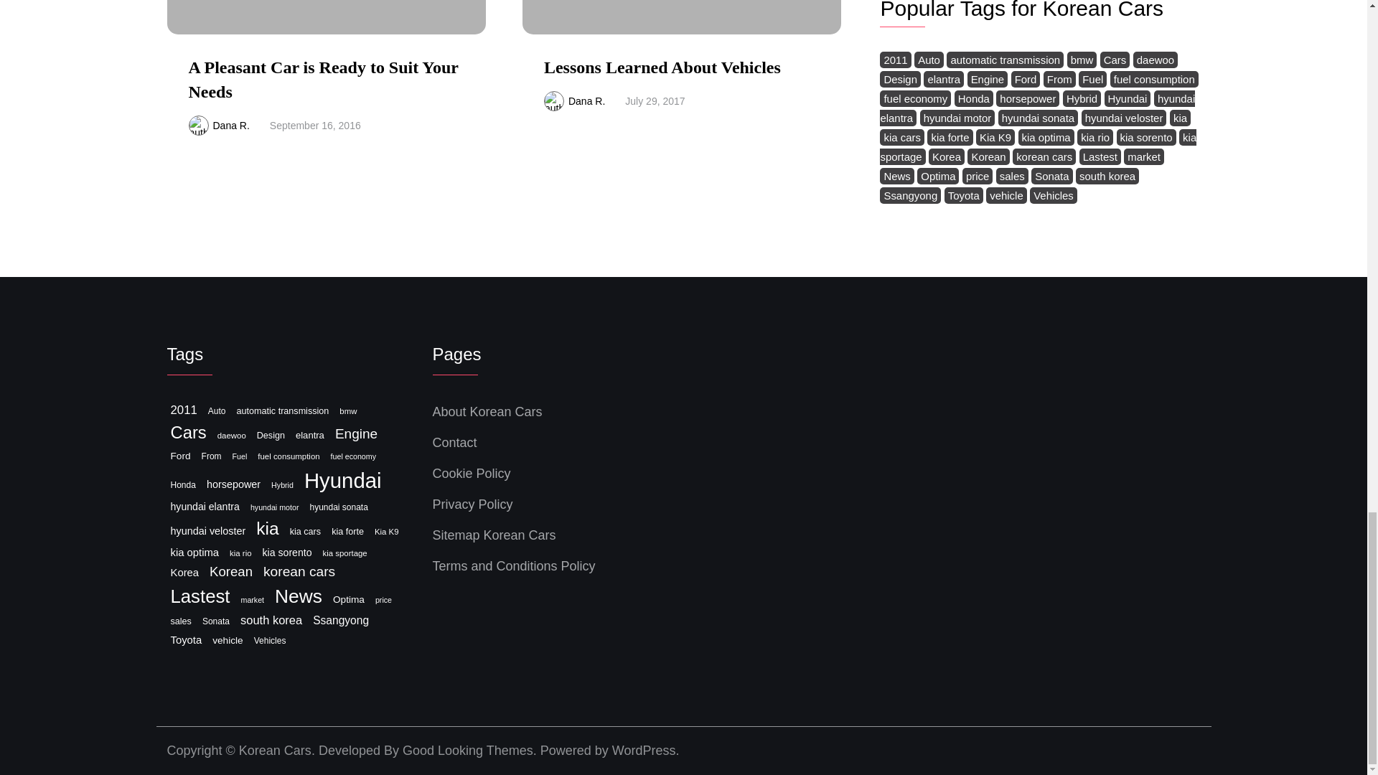 This screenshot has width=1378, height=775. What do you see at coordinates (230, 125) in the screenshot?
I see `Dana R.` at bounding box center [230, 125].